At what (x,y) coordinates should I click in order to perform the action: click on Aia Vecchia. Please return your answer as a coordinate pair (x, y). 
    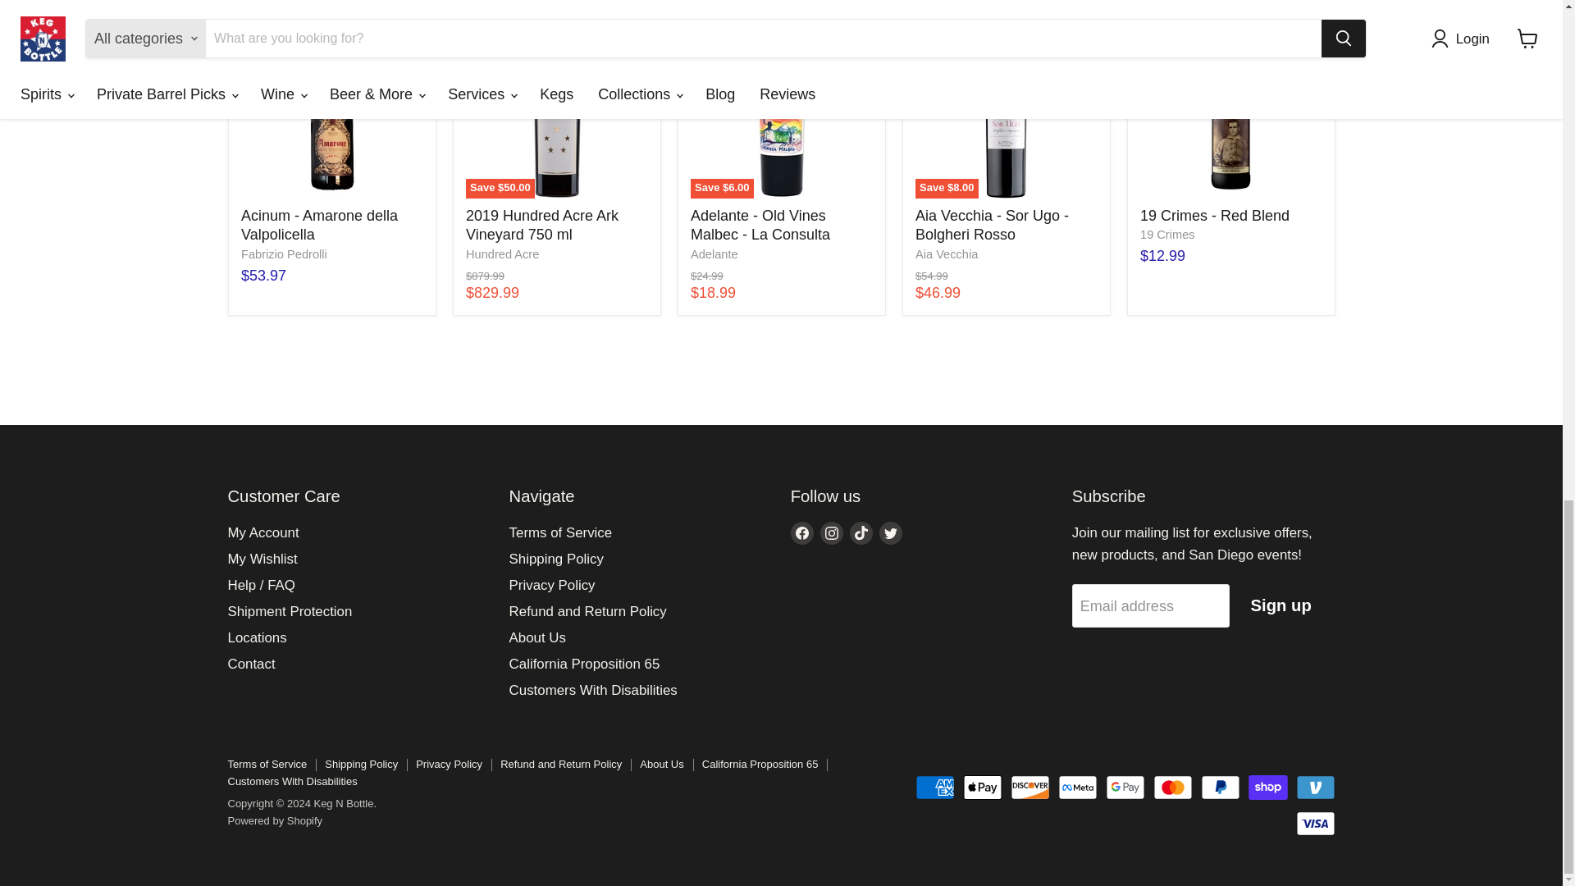
    Looking at the image, I should click on (947, 254).